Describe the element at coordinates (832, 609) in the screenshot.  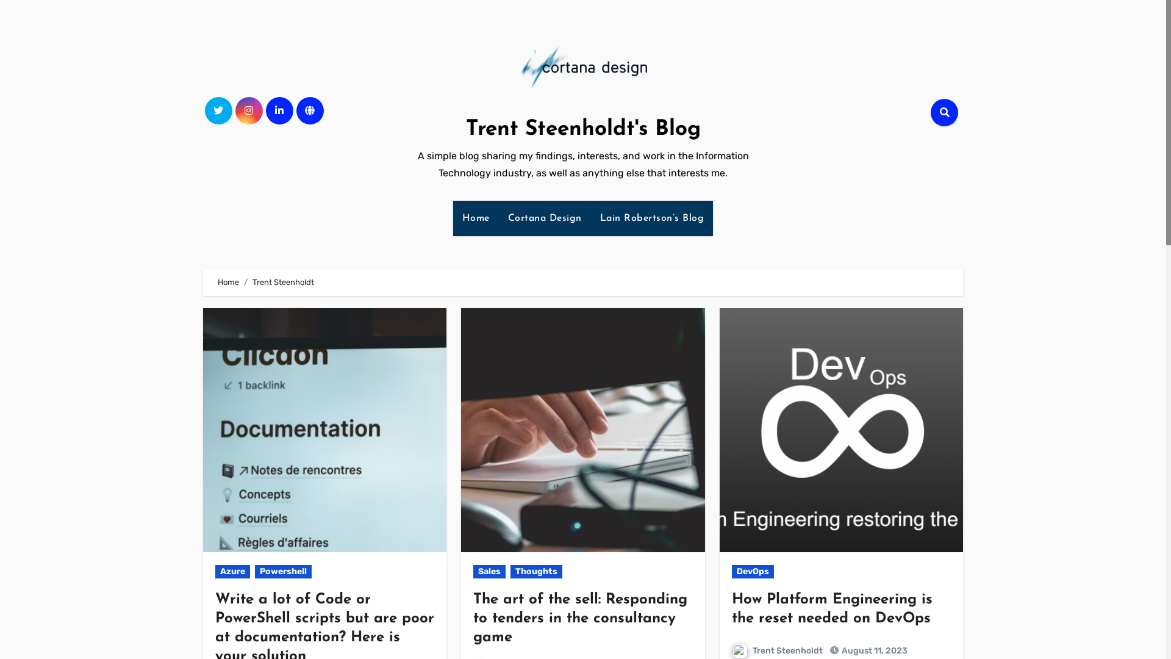
I see `How Platform Engineering is the reset needed on DevOps` at that location.